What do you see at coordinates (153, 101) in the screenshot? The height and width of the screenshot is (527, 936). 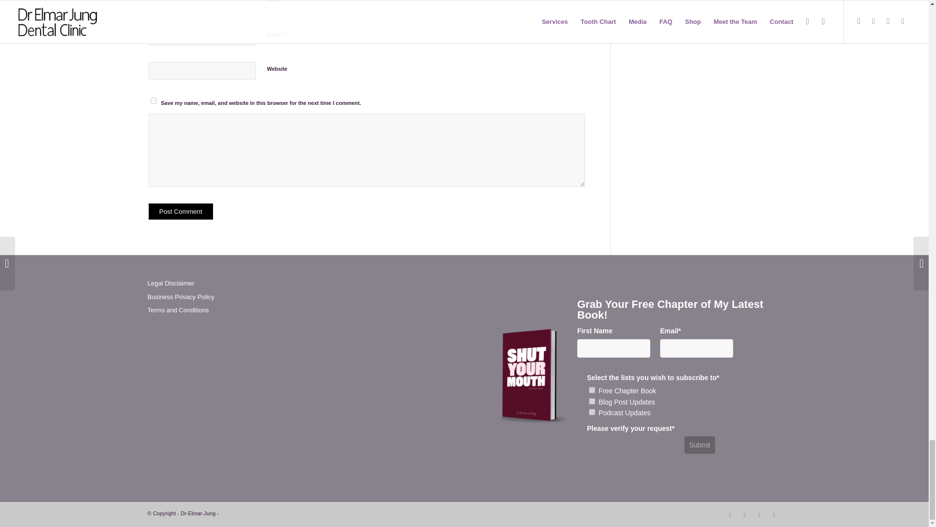 I see `yes` at bounding box center [153, 101].